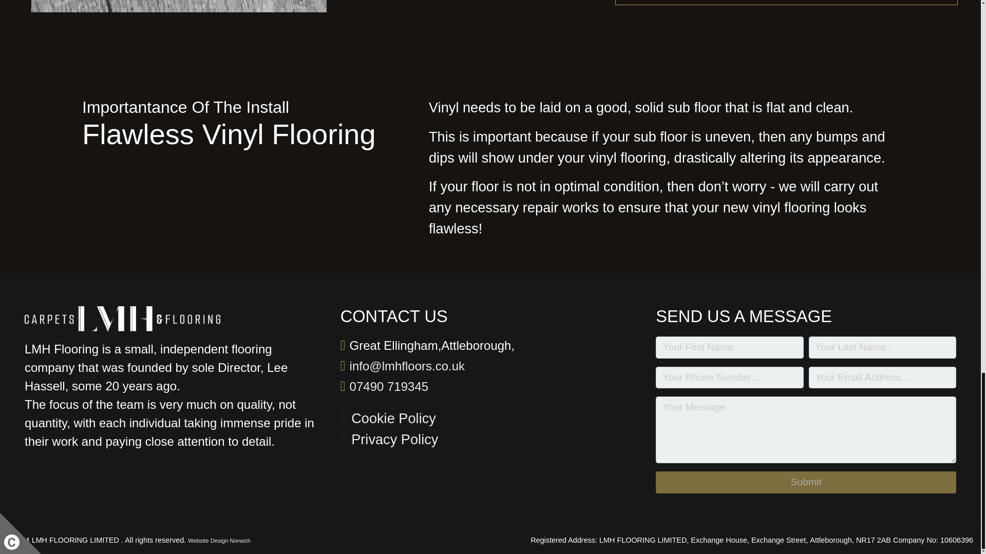 This screenshot has width=986, height=554. What do you see at coordinates (393, 419) in the screenshot?
I see `Cookie Policy` at bounding box center [393, 419].